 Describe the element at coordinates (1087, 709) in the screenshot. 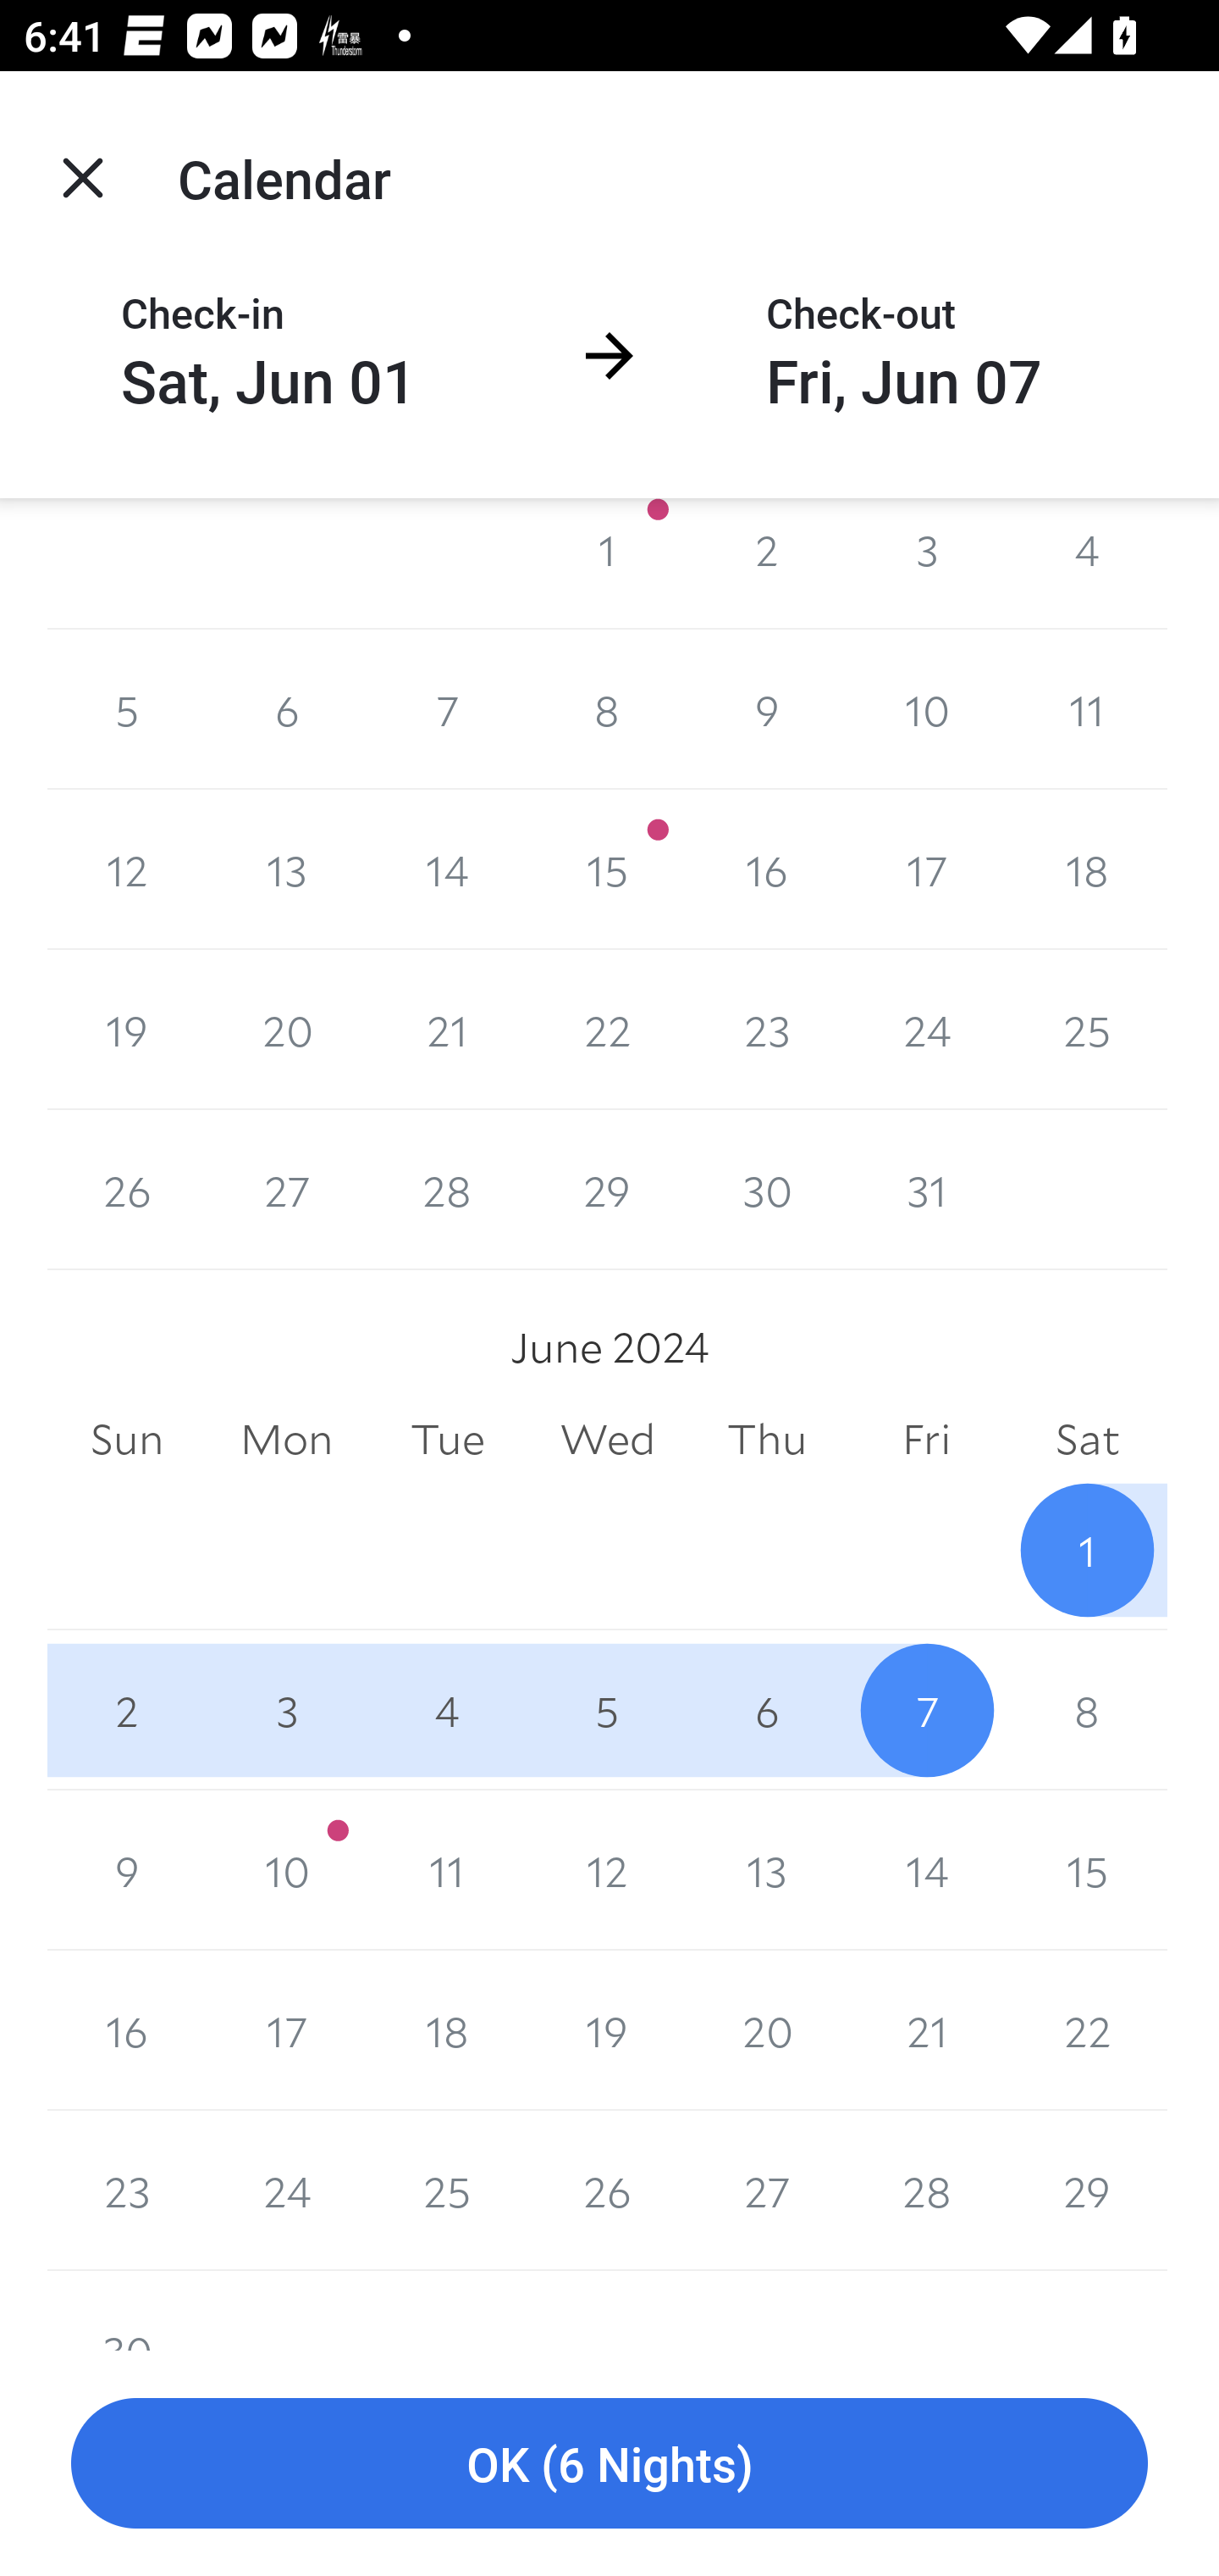

I see `11 11 May 2024` at that location.